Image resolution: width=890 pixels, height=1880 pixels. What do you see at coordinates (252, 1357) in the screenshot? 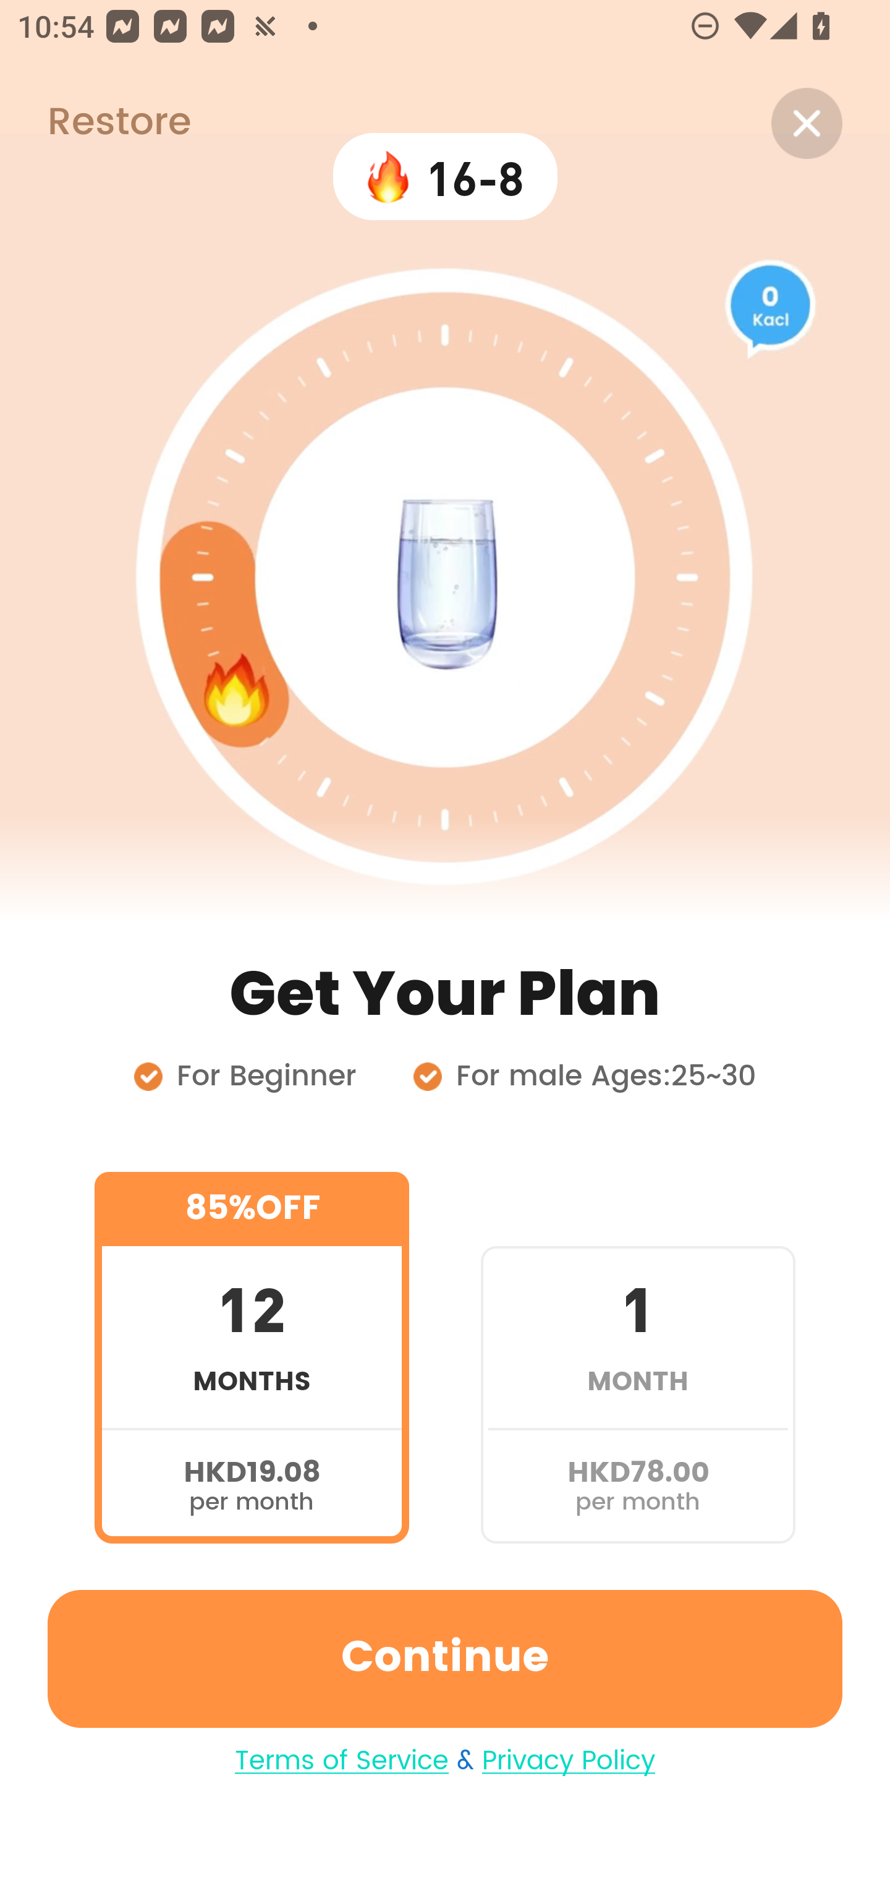
I see `85%OFF 12 MONTHS per month HKD19.08` at bounding box center [252, 1357].